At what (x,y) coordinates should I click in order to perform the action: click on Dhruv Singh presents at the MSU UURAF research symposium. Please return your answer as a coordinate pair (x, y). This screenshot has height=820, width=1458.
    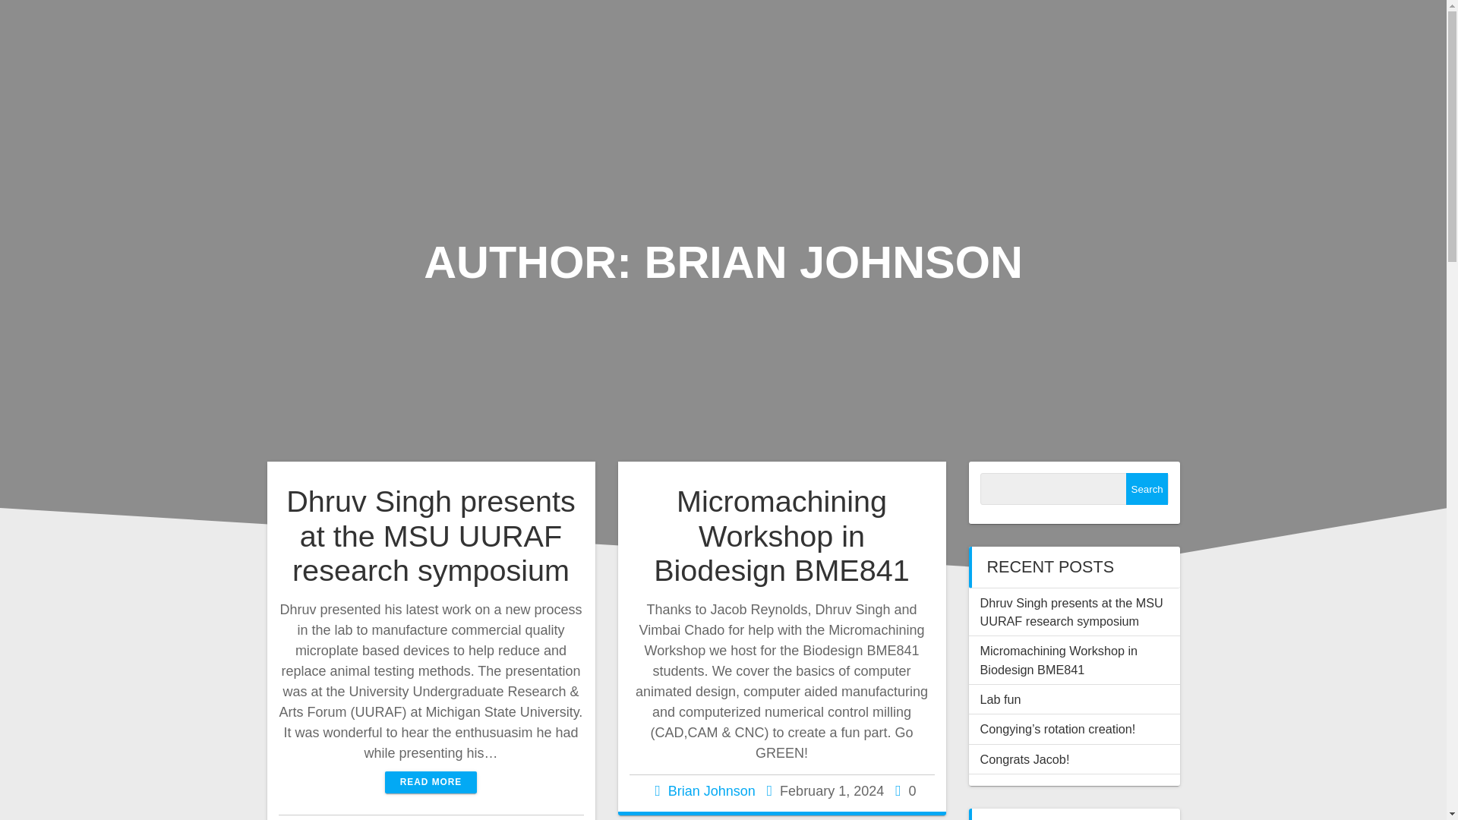
    Looking at the image, I should click on (1071, 612).